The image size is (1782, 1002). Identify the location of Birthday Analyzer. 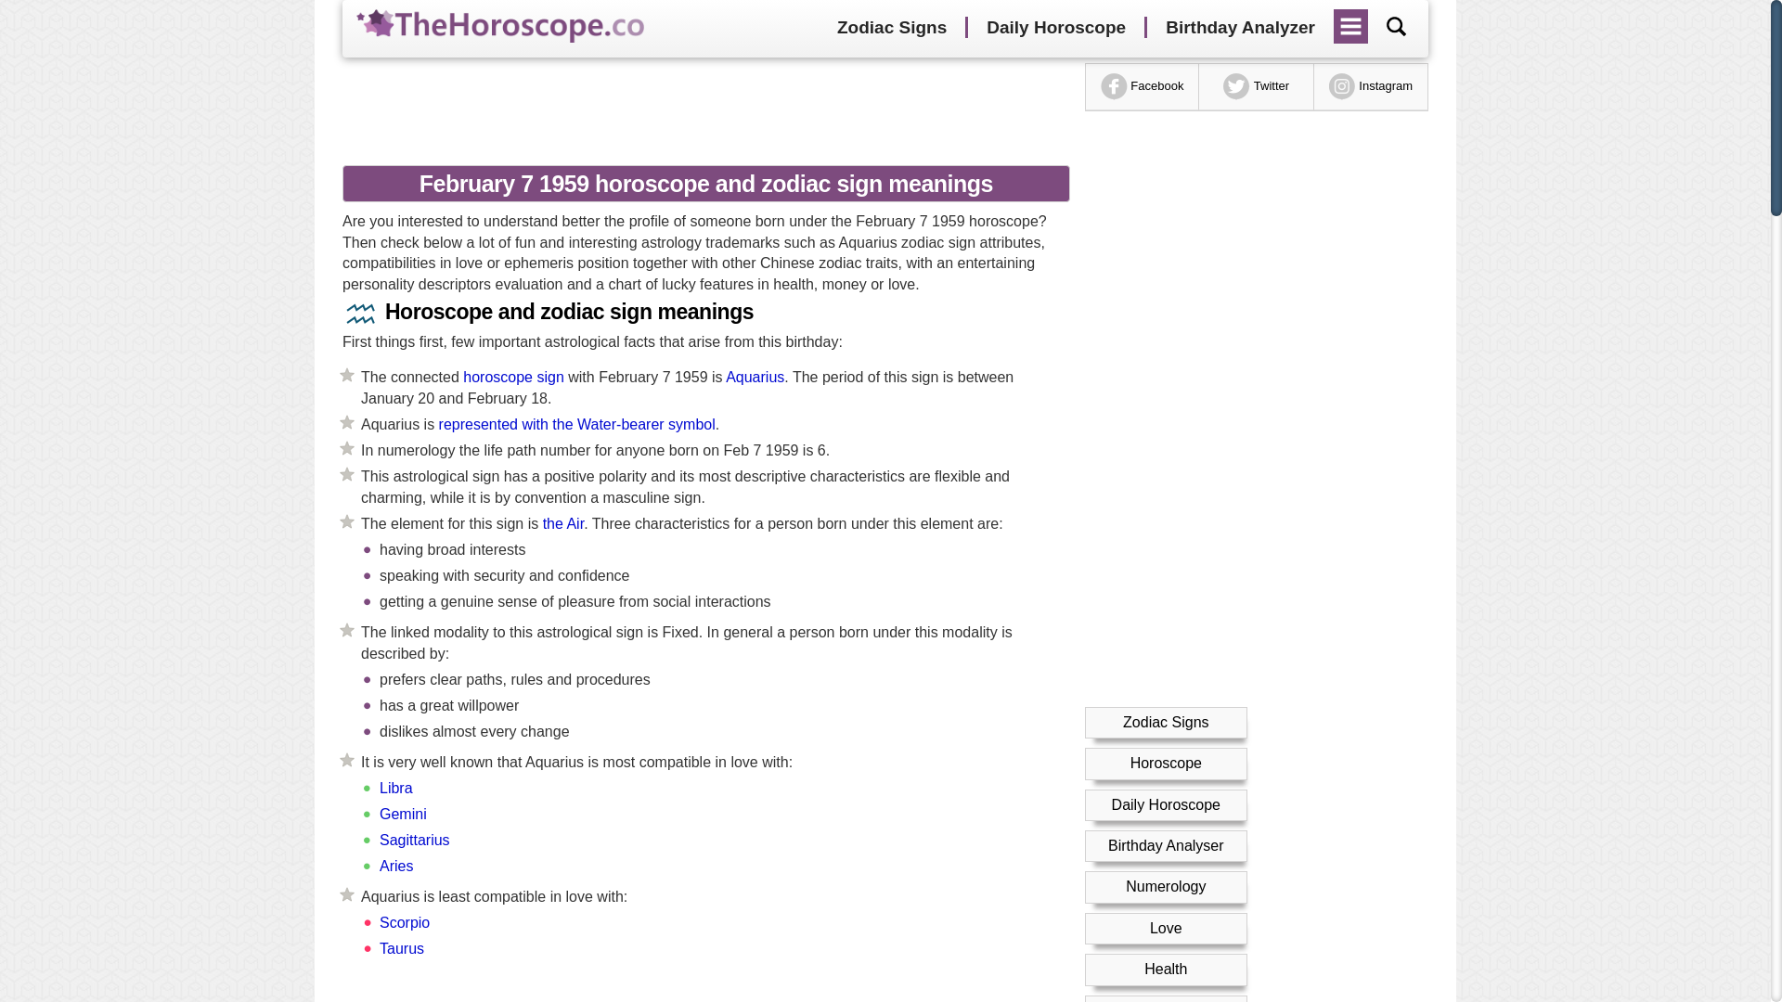
(1240, 28).